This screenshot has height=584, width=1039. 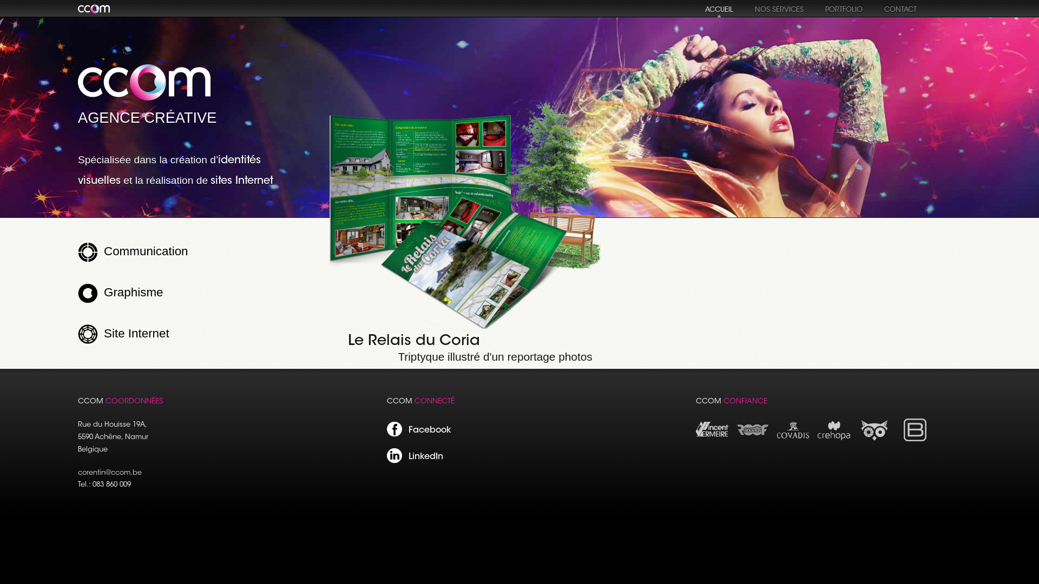 What do you see at coordinates (753, 444) in the screenshot?
I see `Roof Isolation` at bounding box center [753, 444].